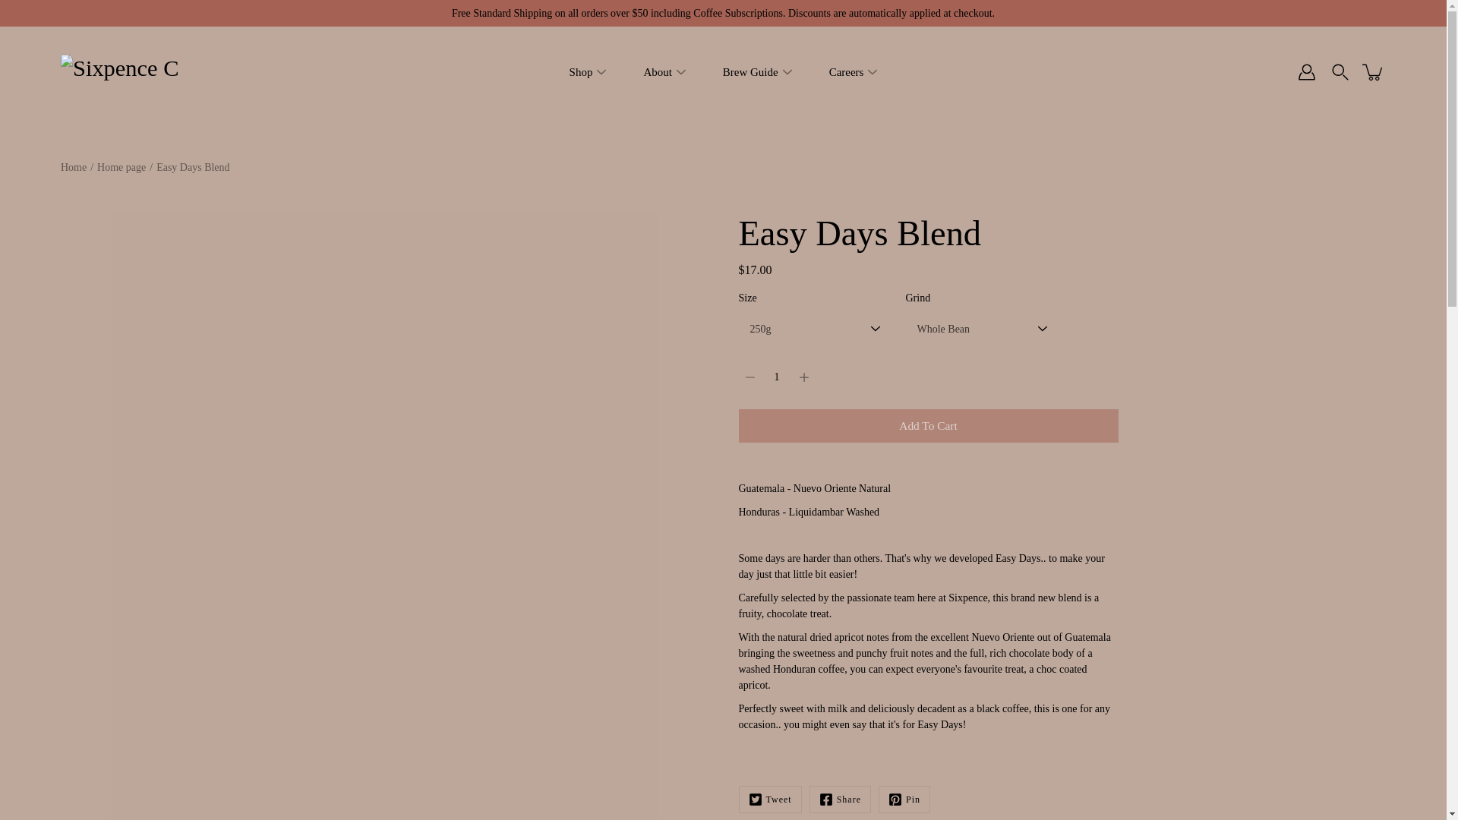 The height and width of the screenshot is (820, 1458). Describe the element at coordinates (840, 799) in the screenshot. I see `Facebook` at that location.